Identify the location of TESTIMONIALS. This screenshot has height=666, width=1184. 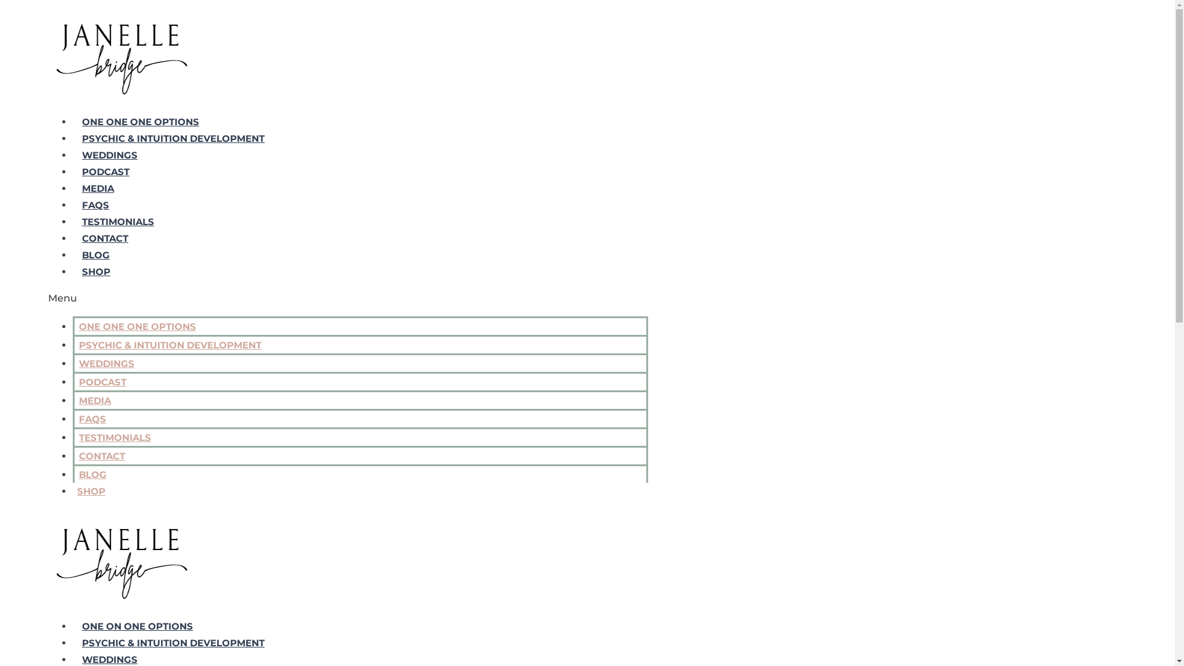
(118, 222).